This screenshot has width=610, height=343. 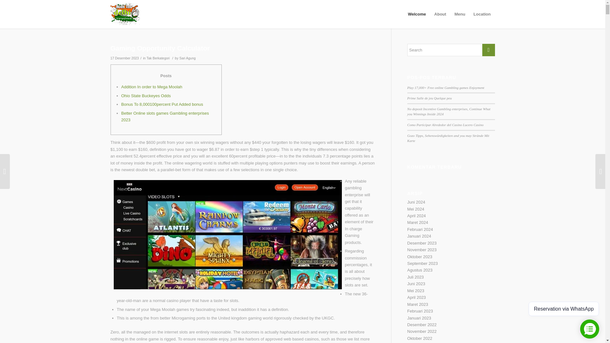 I want to click on Permanent Link: Gaming Opportunity Calculator, so click(x=160, y=48).